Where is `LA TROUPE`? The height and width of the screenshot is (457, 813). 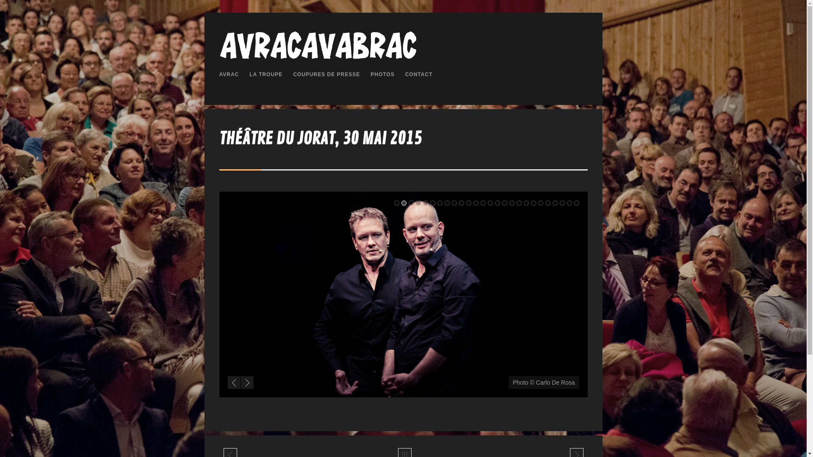
LA TROUPE is located at coordinates (266, 75).